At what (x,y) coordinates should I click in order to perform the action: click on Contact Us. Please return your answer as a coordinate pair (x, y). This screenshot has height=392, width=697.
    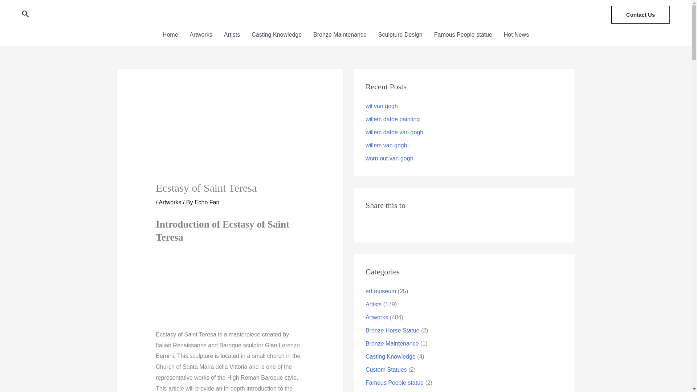
    Looking at the image, I should click on (640, 15).